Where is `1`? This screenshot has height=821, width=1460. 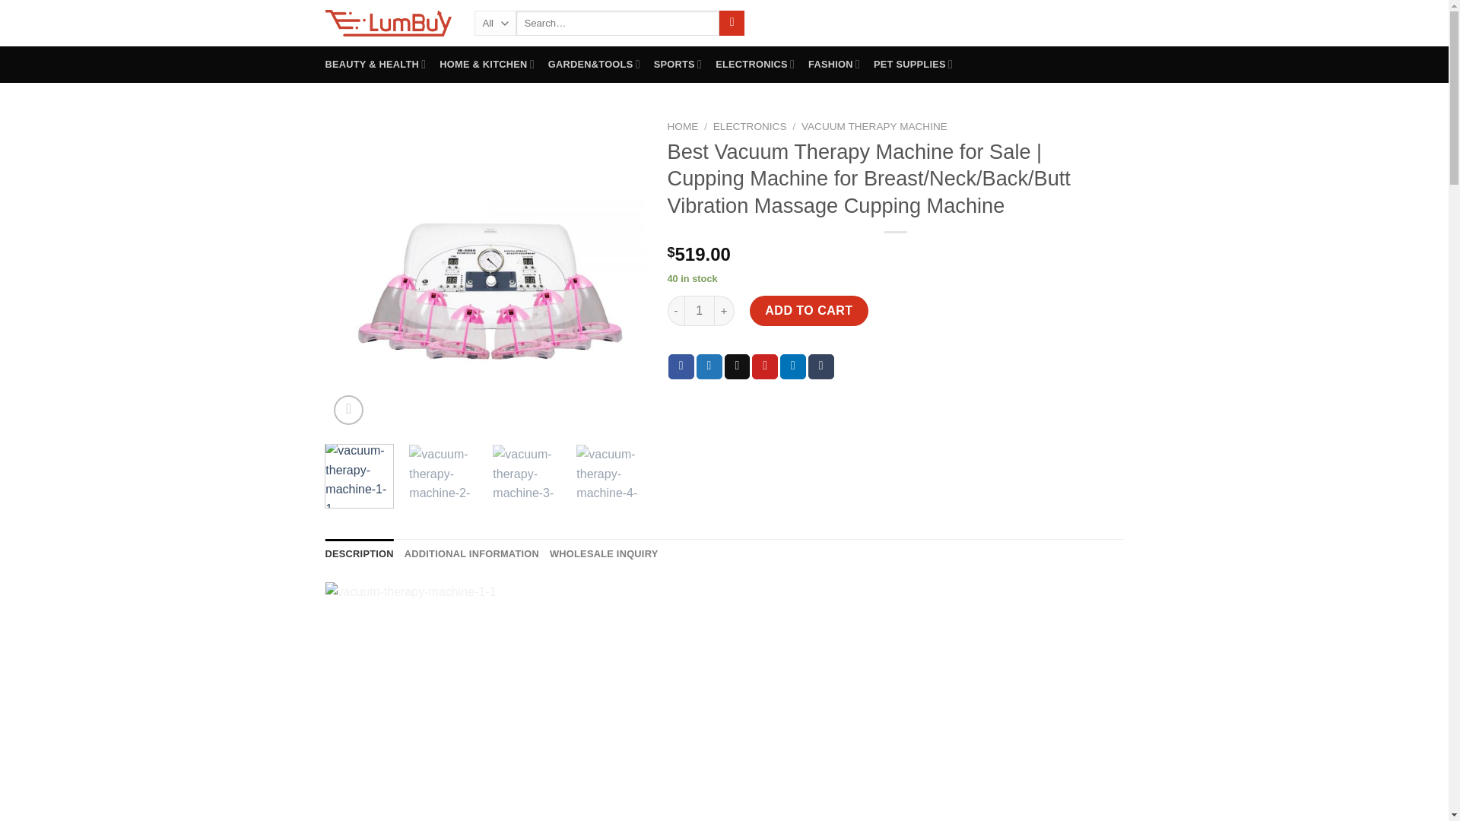 1 is located at coordinates (700, 310).